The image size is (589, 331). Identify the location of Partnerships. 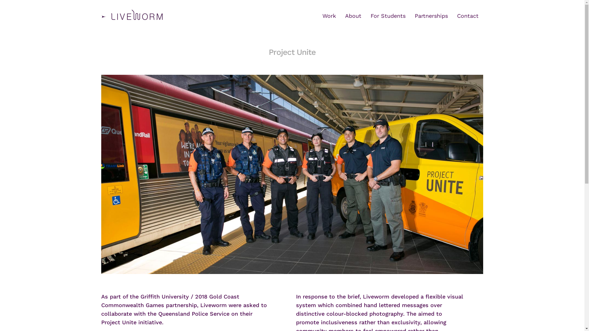
(431, 16).